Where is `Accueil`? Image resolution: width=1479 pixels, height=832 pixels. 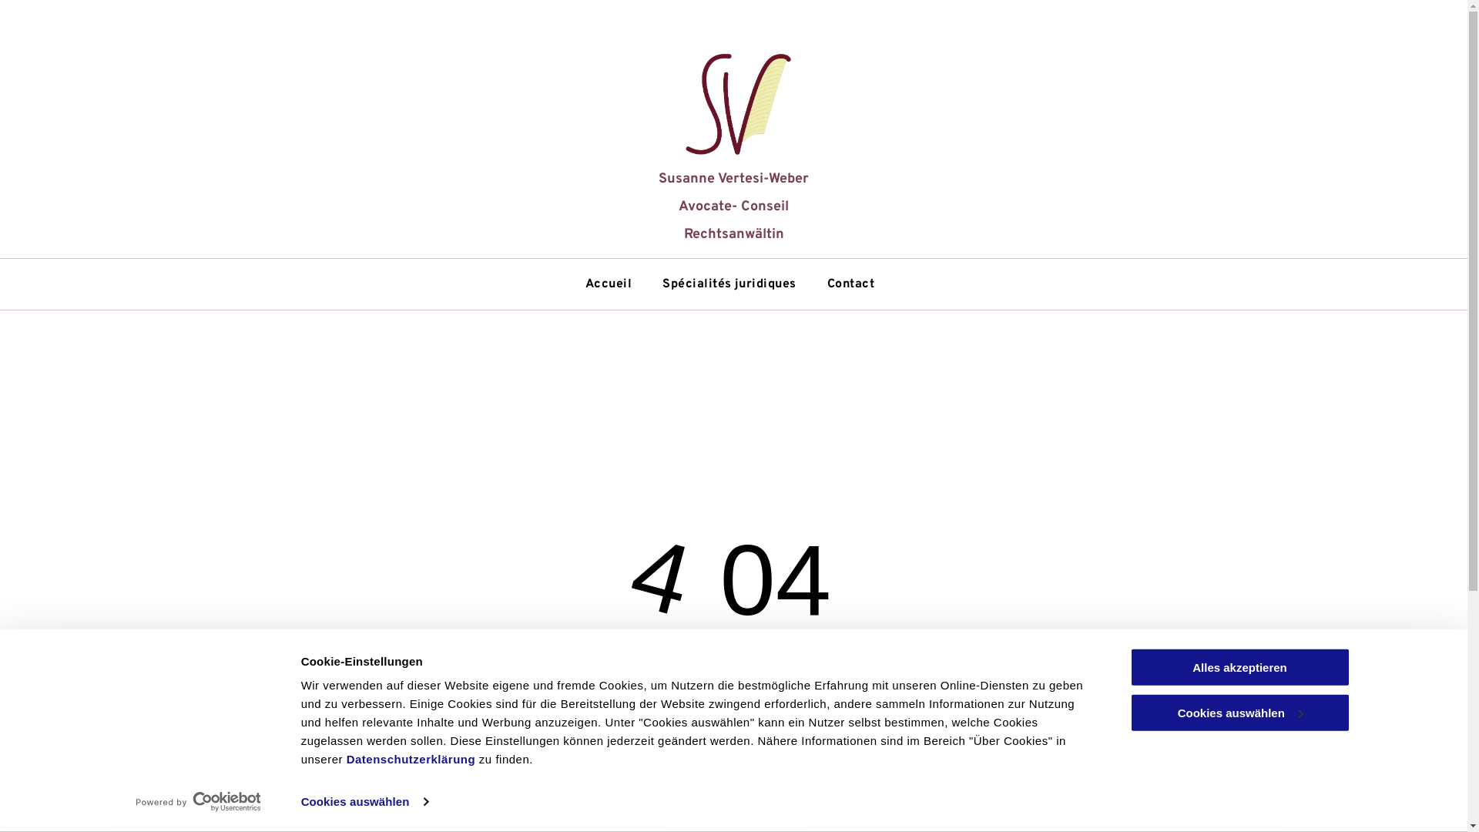
Accueil is located at coordinates (609, 284).